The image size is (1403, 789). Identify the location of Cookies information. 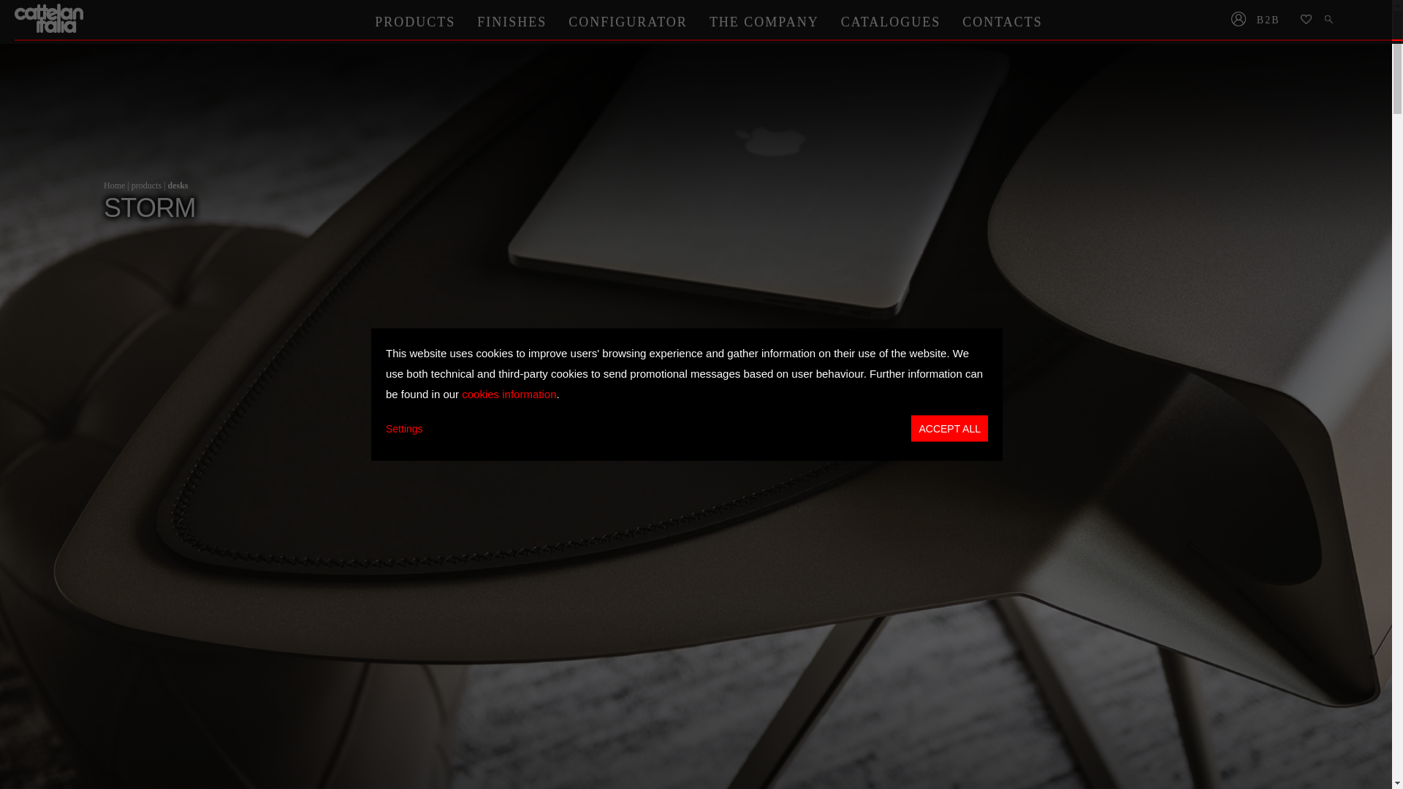
(509, 393).